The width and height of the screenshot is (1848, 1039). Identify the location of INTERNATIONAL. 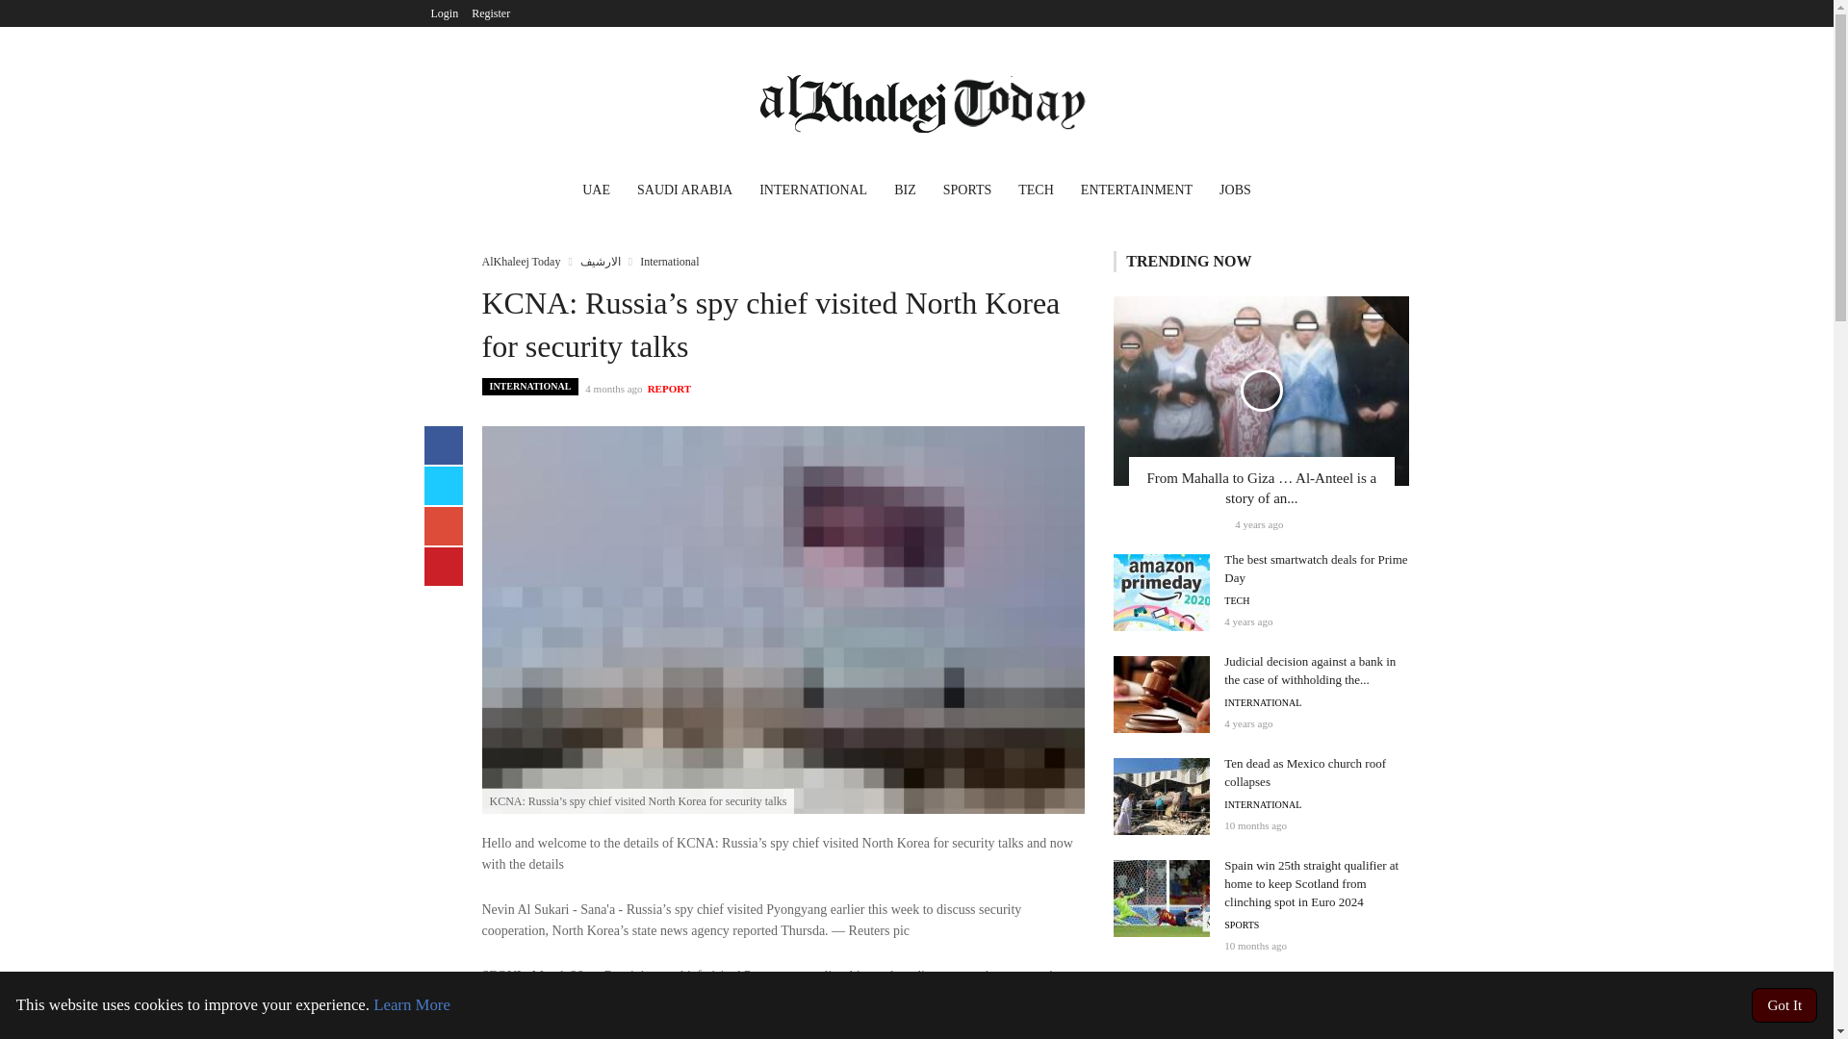
(813, 192).